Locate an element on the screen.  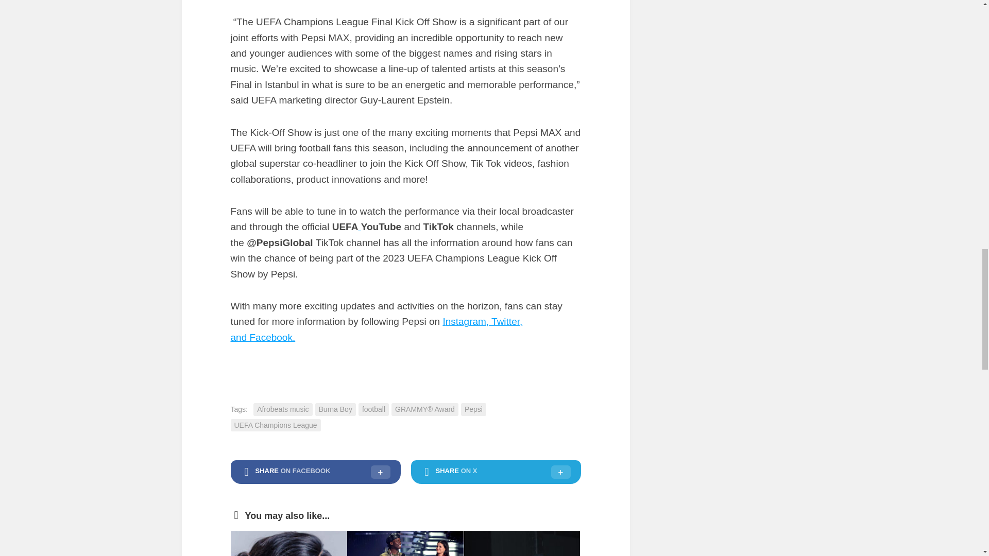
SHARE ON X is located at coordinates (496, 472).